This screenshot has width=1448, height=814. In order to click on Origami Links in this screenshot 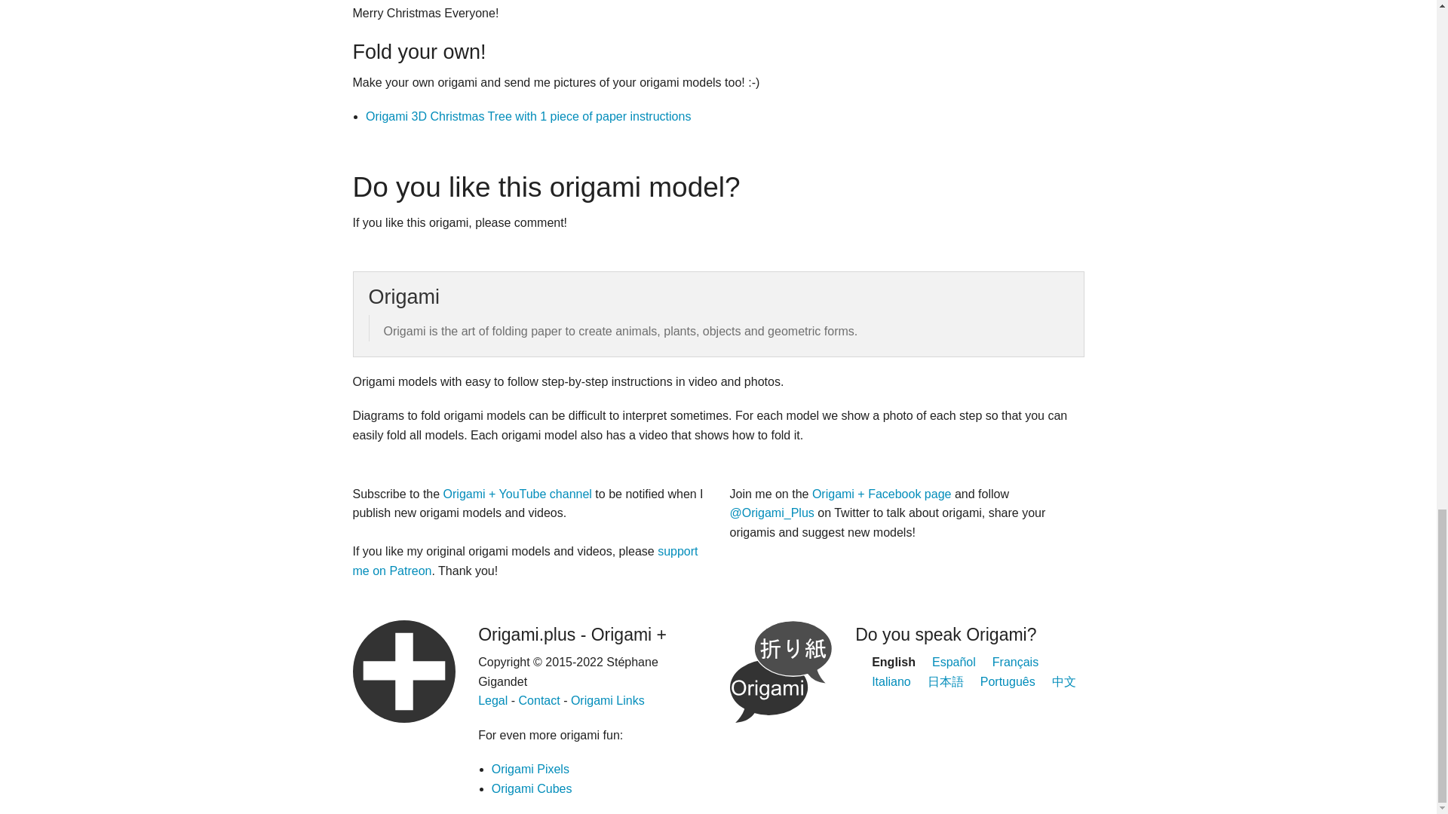, I will do `click(607, 701)`.